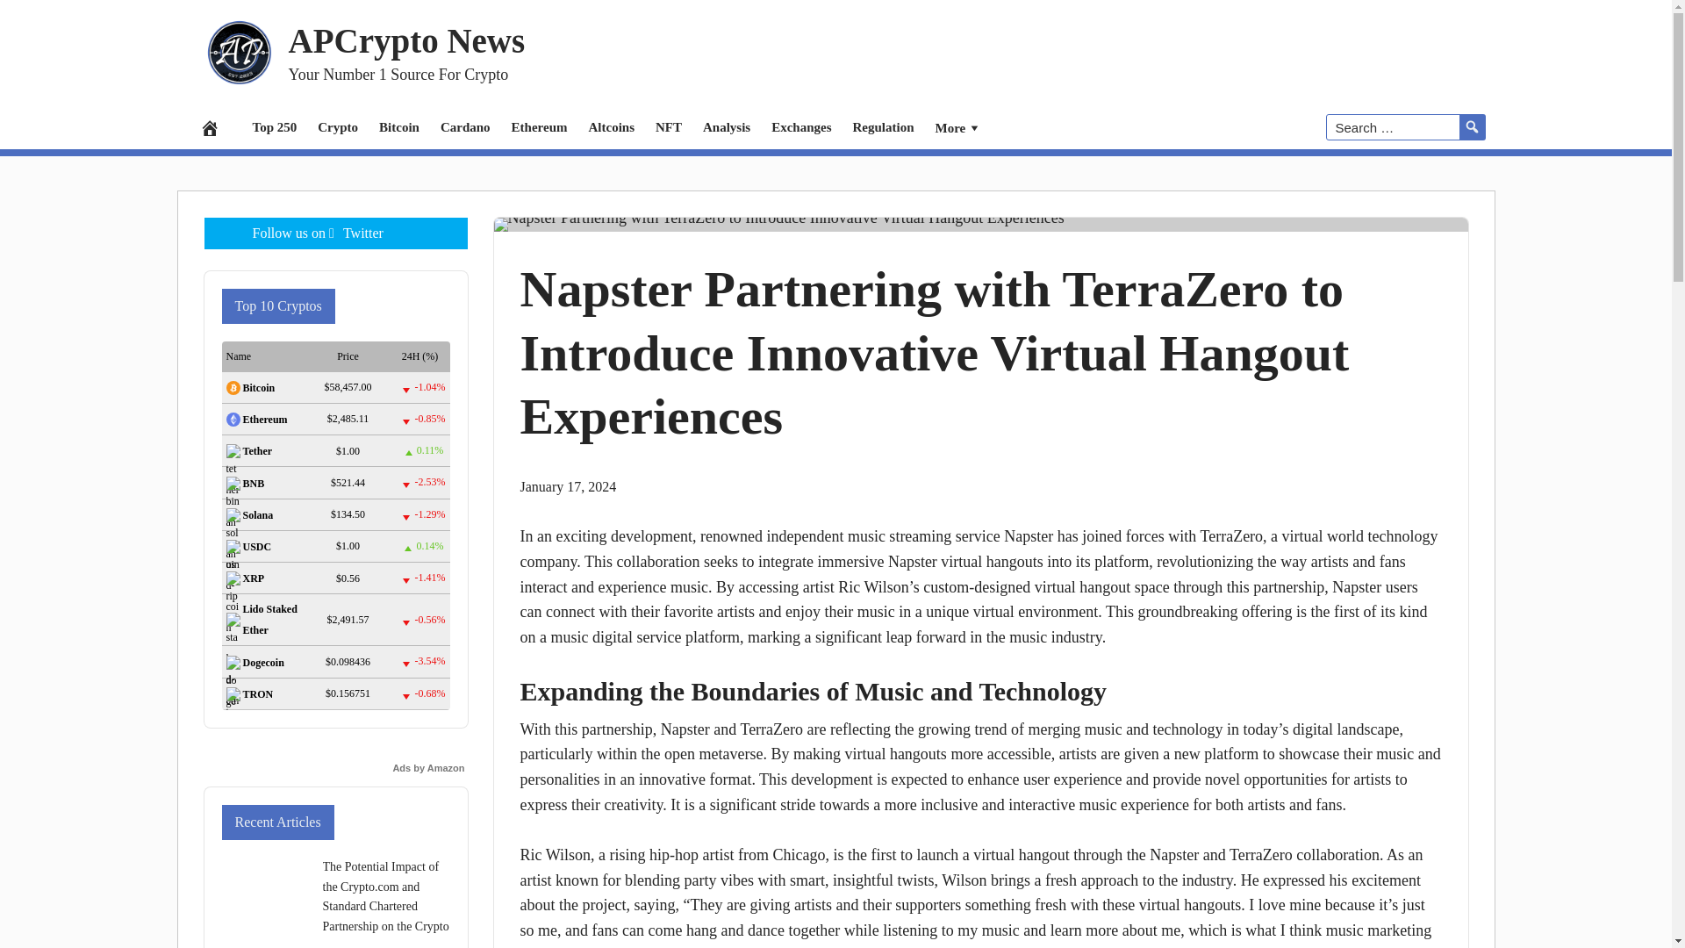 The image size is (1685, 948). What do you see at coordinates (398, 126) in the screenshot?
I see `Bitcoin` at bounding box center [398, 126].